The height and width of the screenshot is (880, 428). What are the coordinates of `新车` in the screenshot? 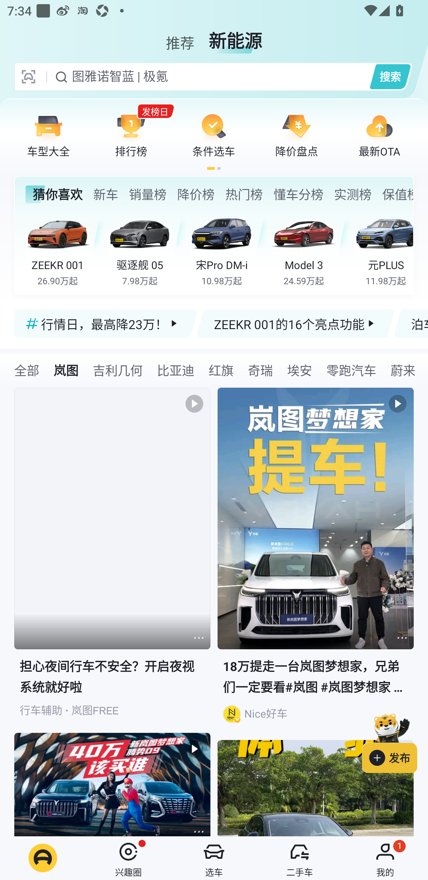 It's located at (106, 194).